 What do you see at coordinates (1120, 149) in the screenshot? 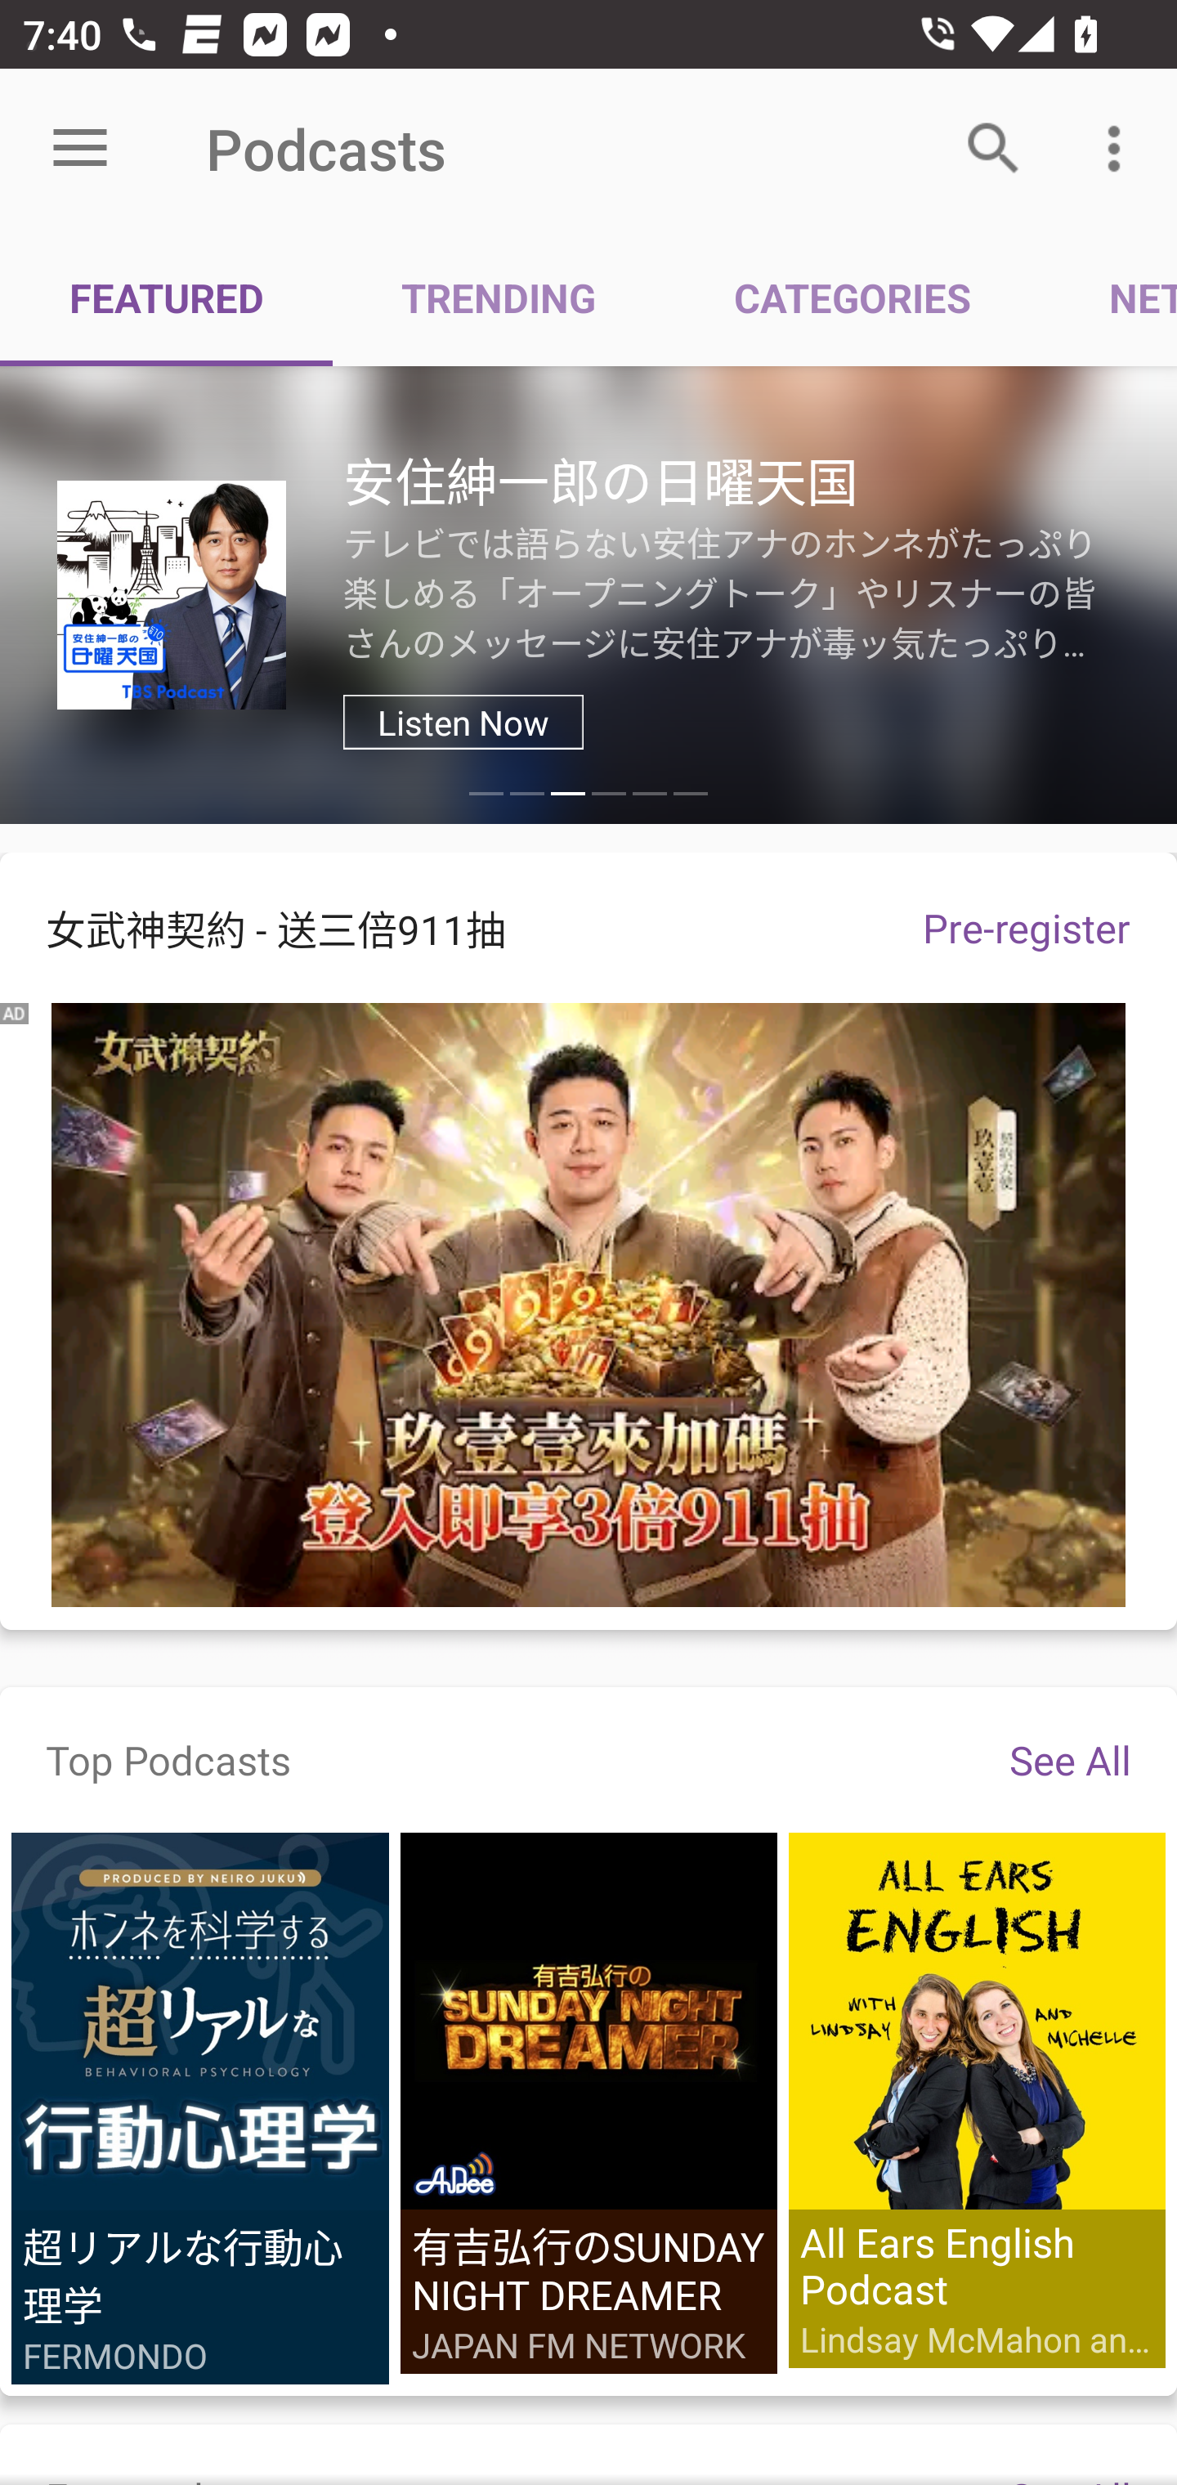
I see `More options` at bounding box center [1120, 149].